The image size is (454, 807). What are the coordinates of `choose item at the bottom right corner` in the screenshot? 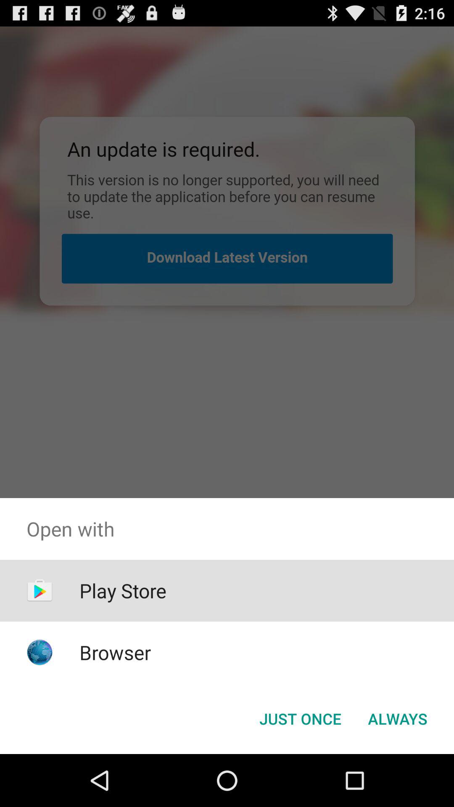 It's located at (398, 719).